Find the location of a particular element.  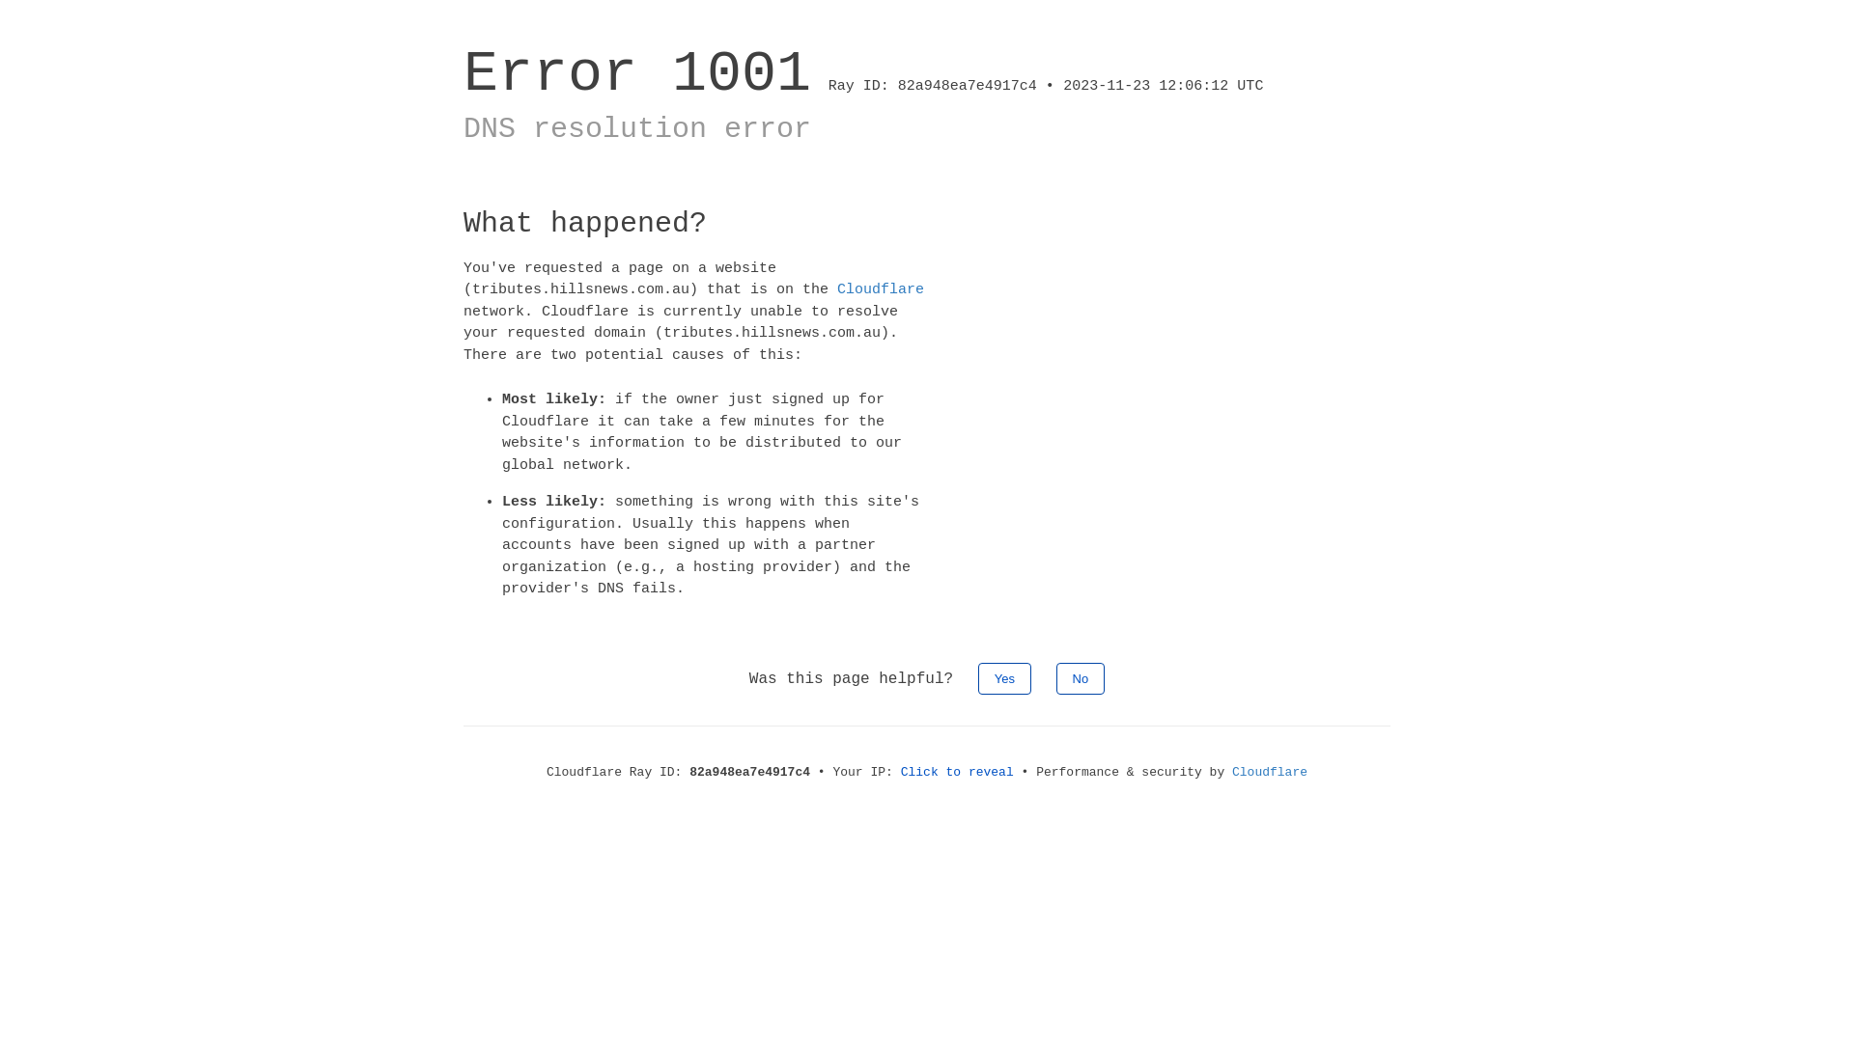

No is located at coordinates (1081, 677).